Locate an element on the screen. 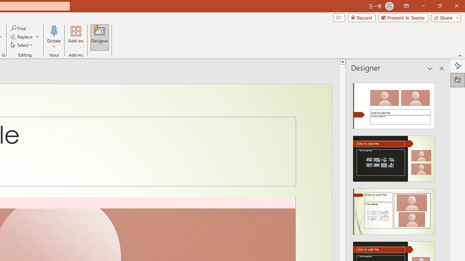 This screenshot has height=261, width=465. Dictate is located at coordinates (54, 37).